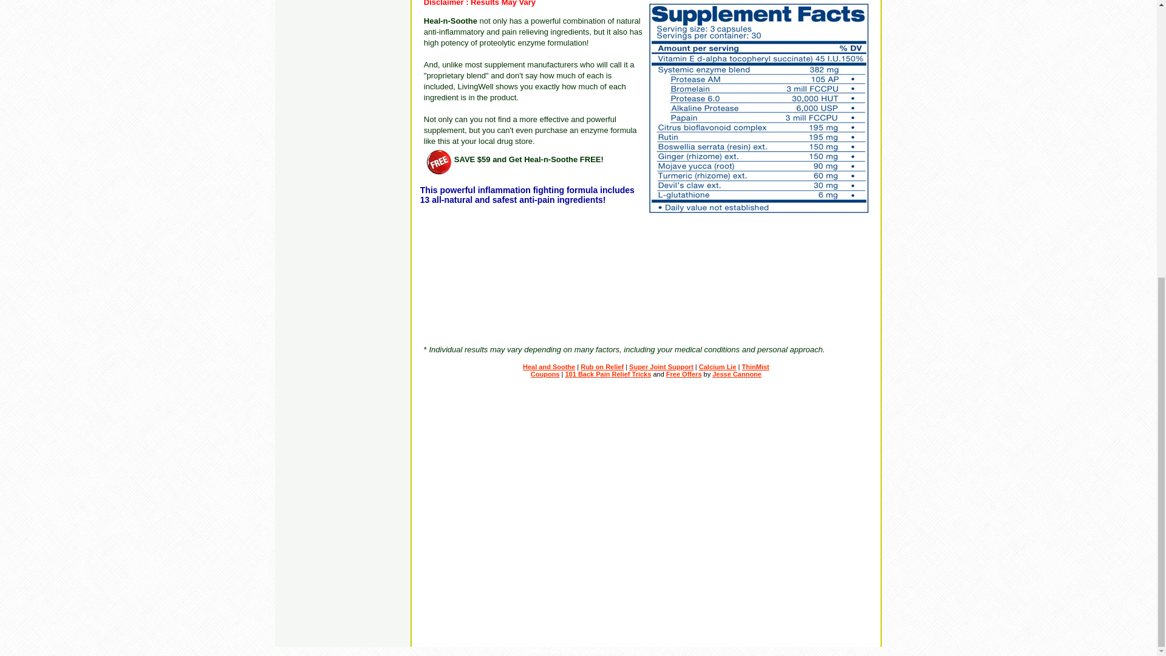  Describe the element at coordinates (545, 374) in the screenshot. I see `Coupons` at that location.